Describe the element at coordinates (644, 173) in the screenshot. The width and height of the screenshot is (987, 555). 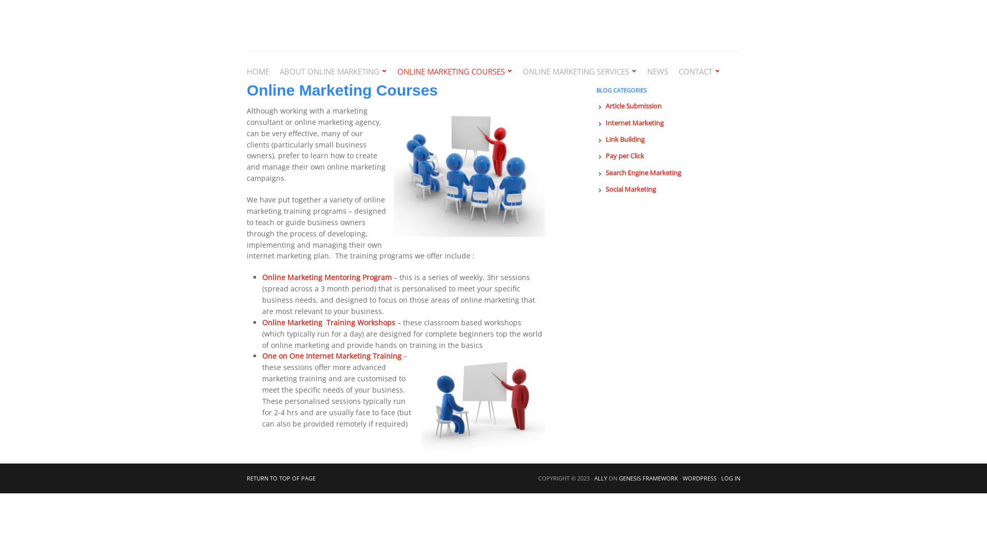
I see `Search Engine Marketing` at that location.